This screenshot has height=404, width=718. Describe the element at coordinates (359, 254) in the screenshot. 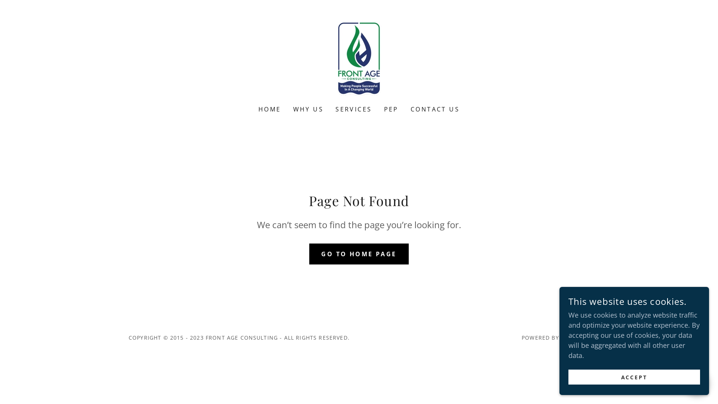

I see `GO TO HOME PAGE` at that location.